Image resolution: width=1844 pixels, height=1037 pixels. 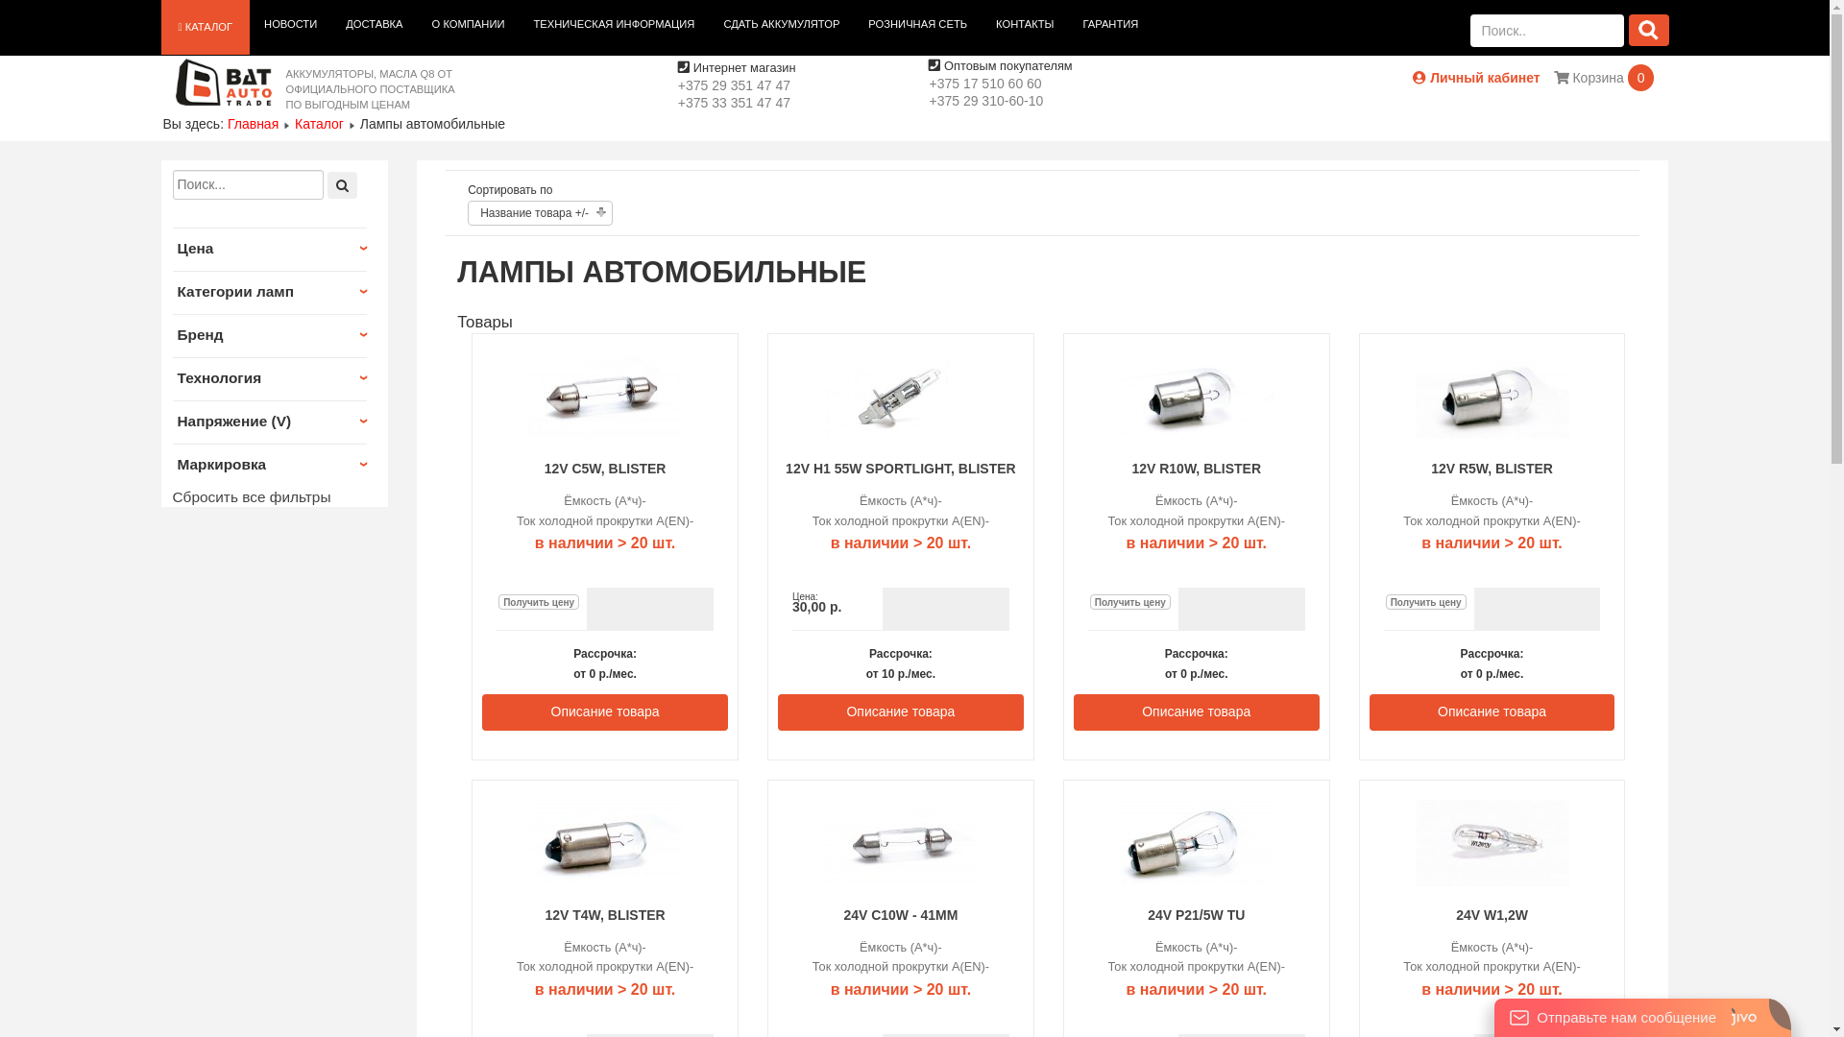 What do you see at coordinates (901, 915) in the screenshot?
I see `24V C10W - 41MM` at bounding box center [901, 915].